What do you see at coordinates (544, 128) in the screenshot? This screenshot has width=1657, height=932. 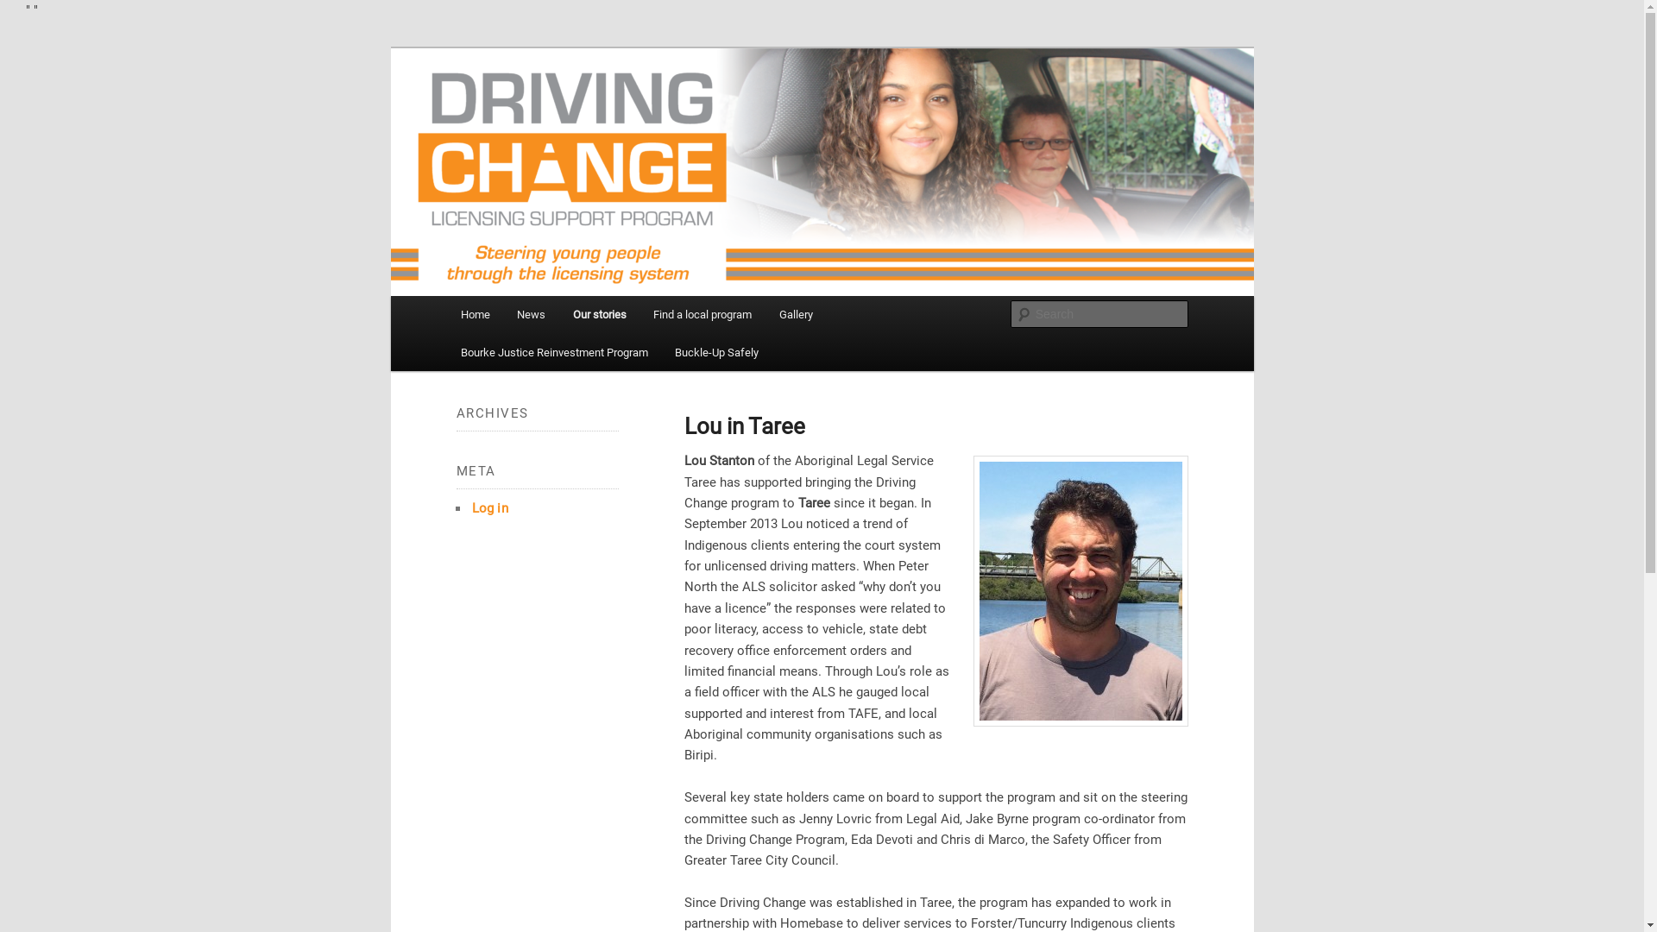 I see `Driving Change` at bounding box center [544, 128].